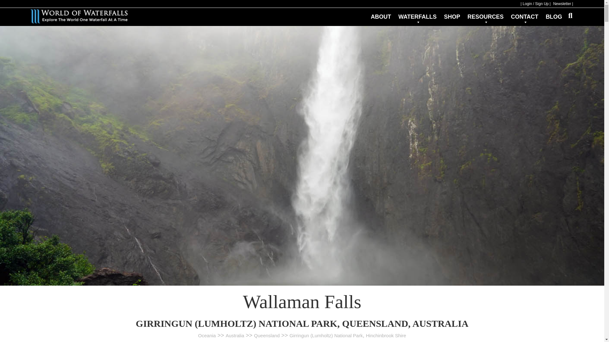 Image resolution: width=609 pixels, height=342 pixels. What do you see at coordinates (417, 16) in the screenshot?
I see `WATERFALLS` at bounding box center [417, 16].